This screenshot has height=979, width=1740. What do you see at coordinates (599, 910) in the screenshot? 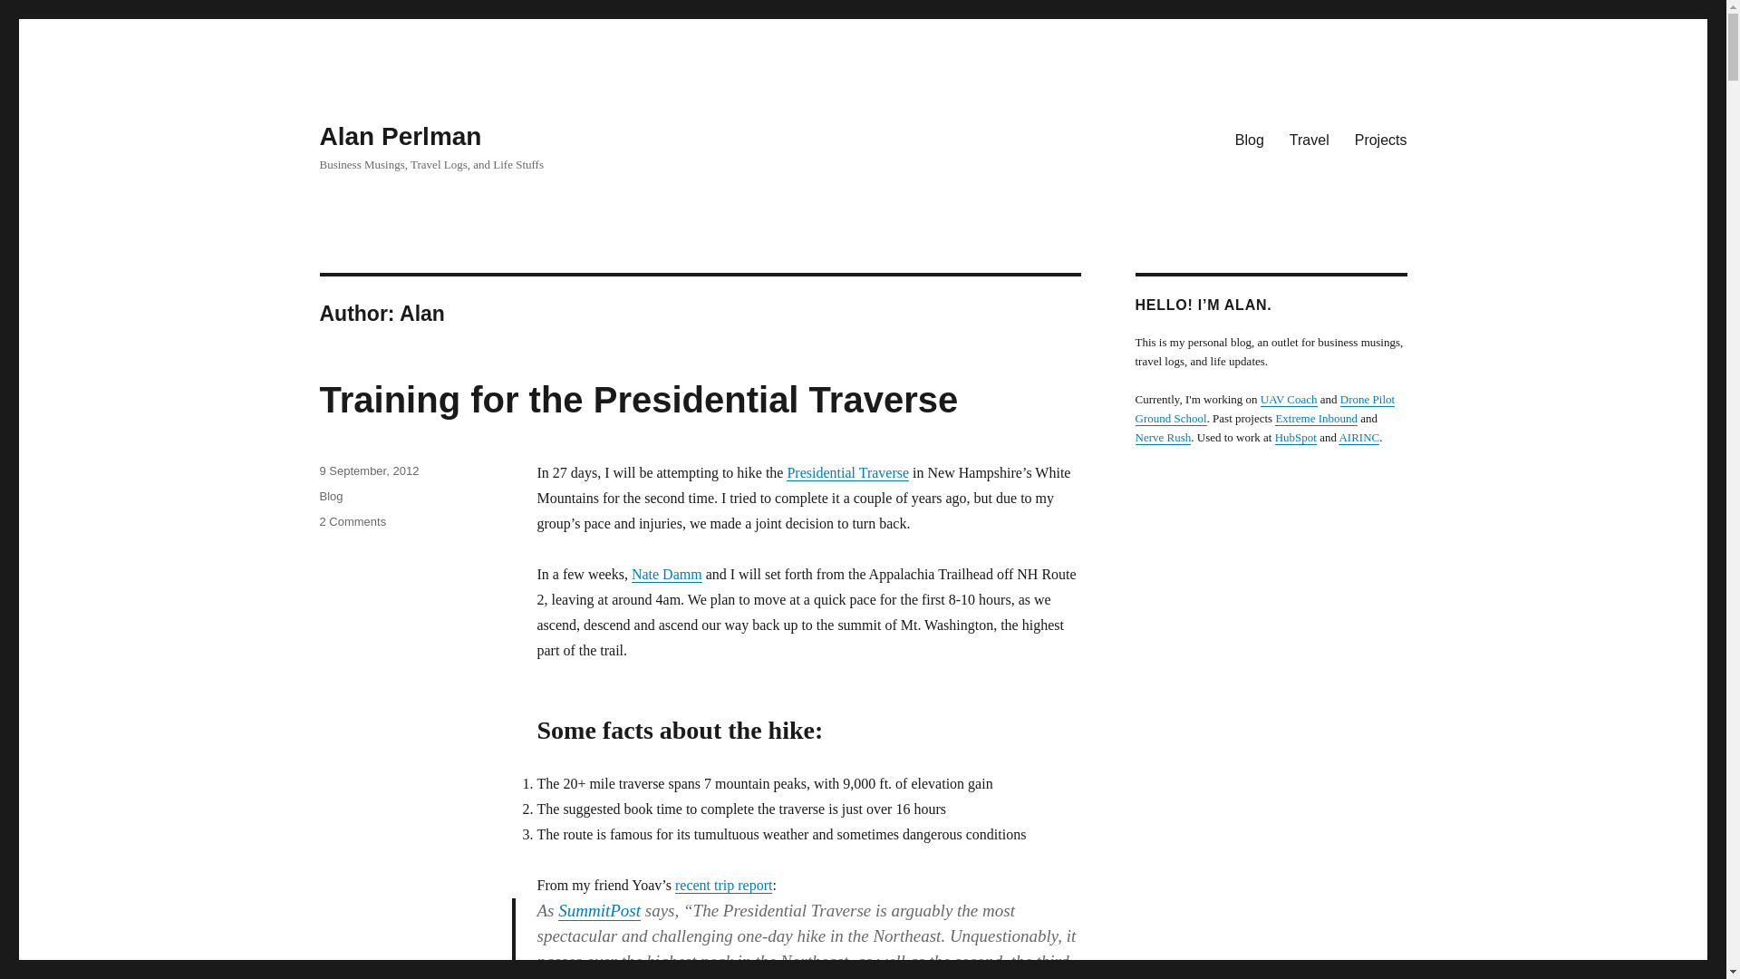
I see `SummitPost` at bounding box center [599, 910].